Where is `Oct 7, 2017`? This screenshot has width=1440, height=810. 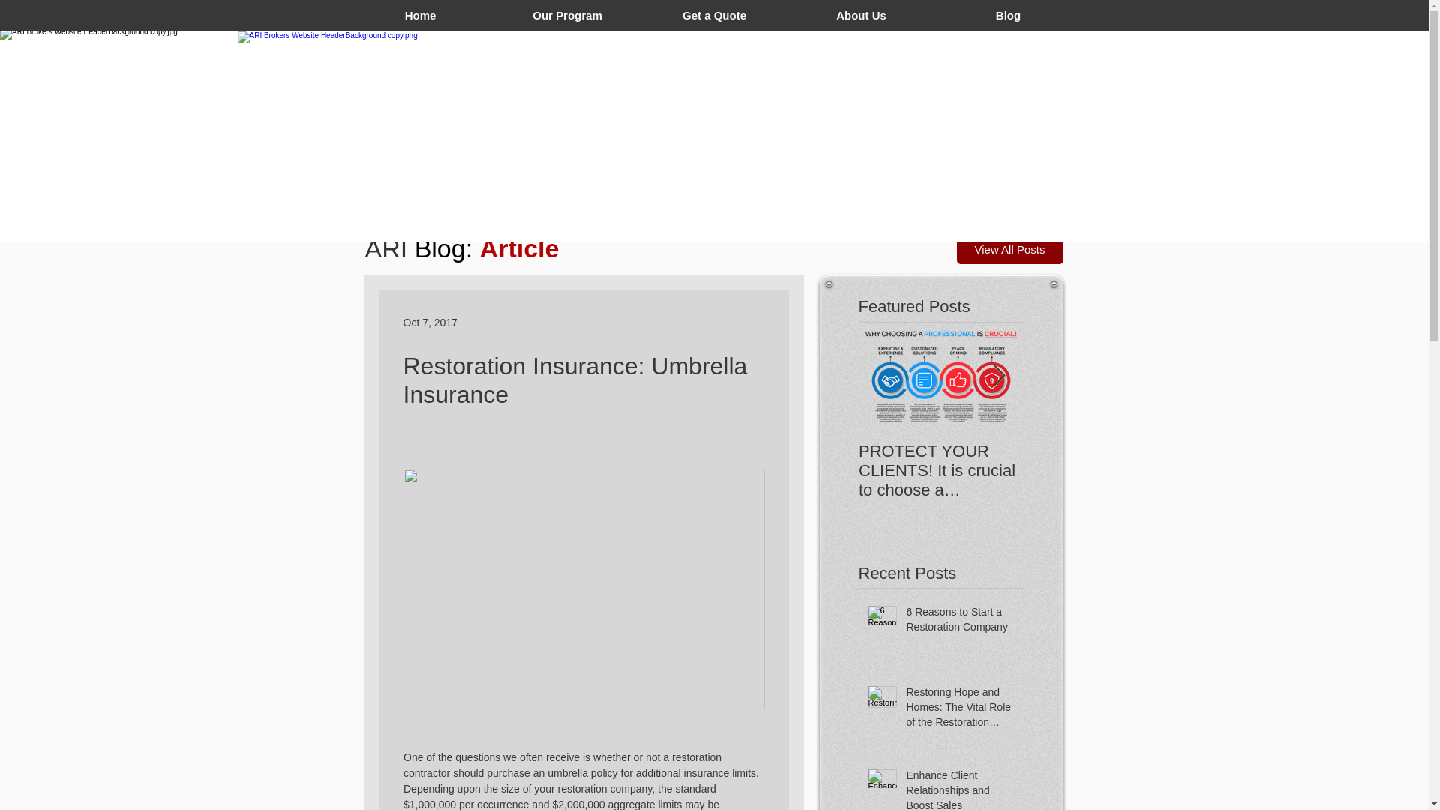 Oct 7, 2017 is located at coordinates (430, 322).